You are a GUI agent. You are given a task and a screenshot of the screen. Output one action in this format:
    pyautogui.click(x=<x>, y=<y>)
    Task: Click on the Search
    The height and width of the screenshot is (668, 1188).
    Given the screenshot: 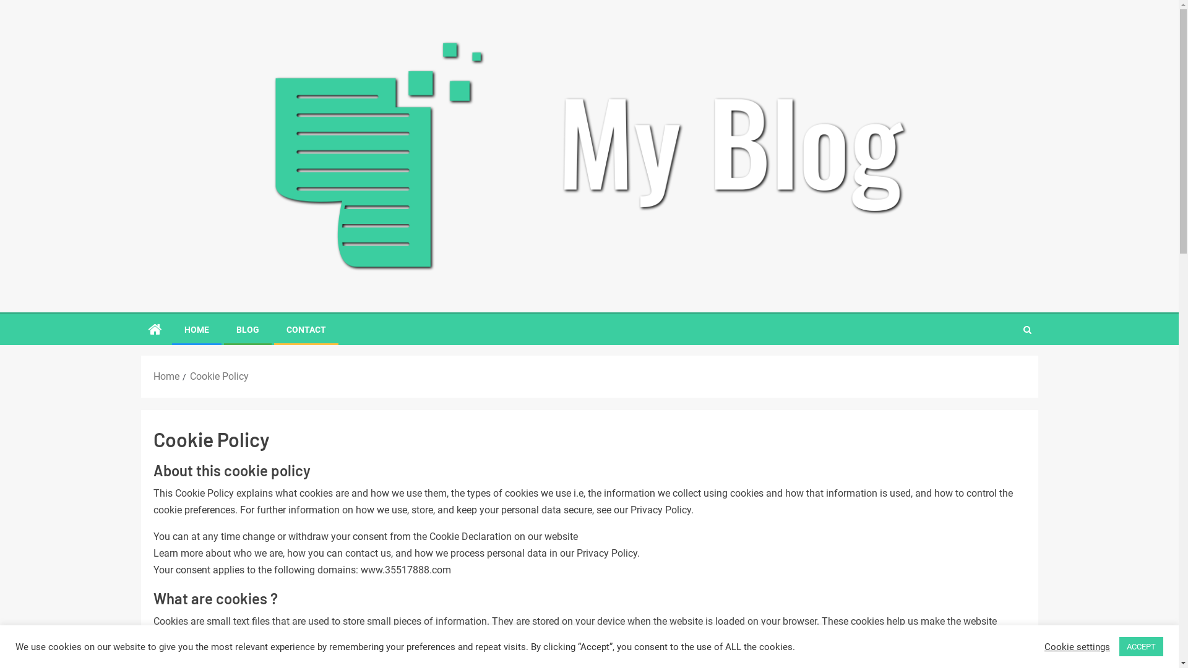 What is the action you would take?
    pyautogui.click(x=1027, y=330)
    